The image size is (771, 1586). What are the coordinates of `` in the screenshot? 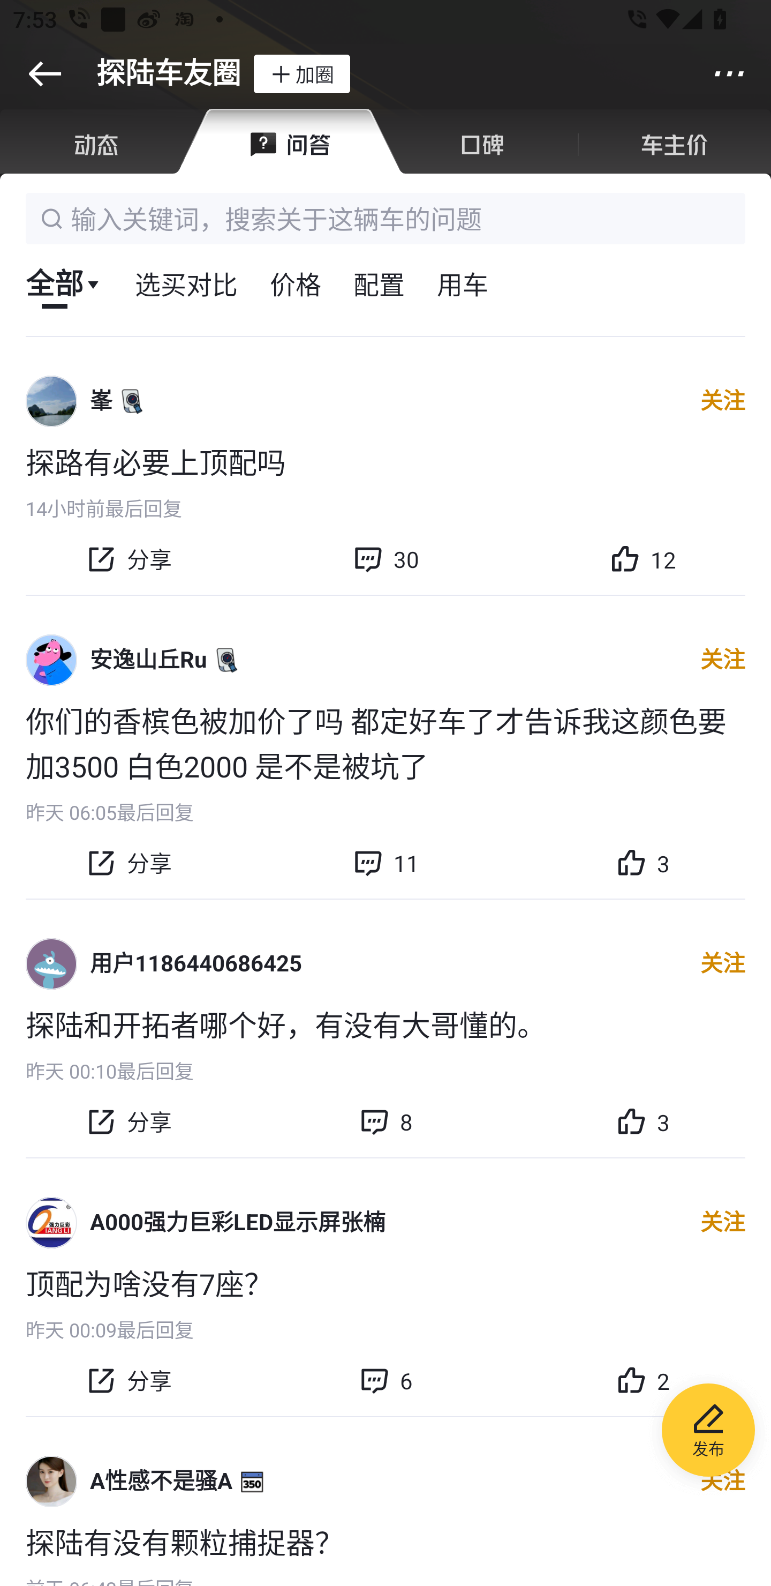 It's located at (729, 73).